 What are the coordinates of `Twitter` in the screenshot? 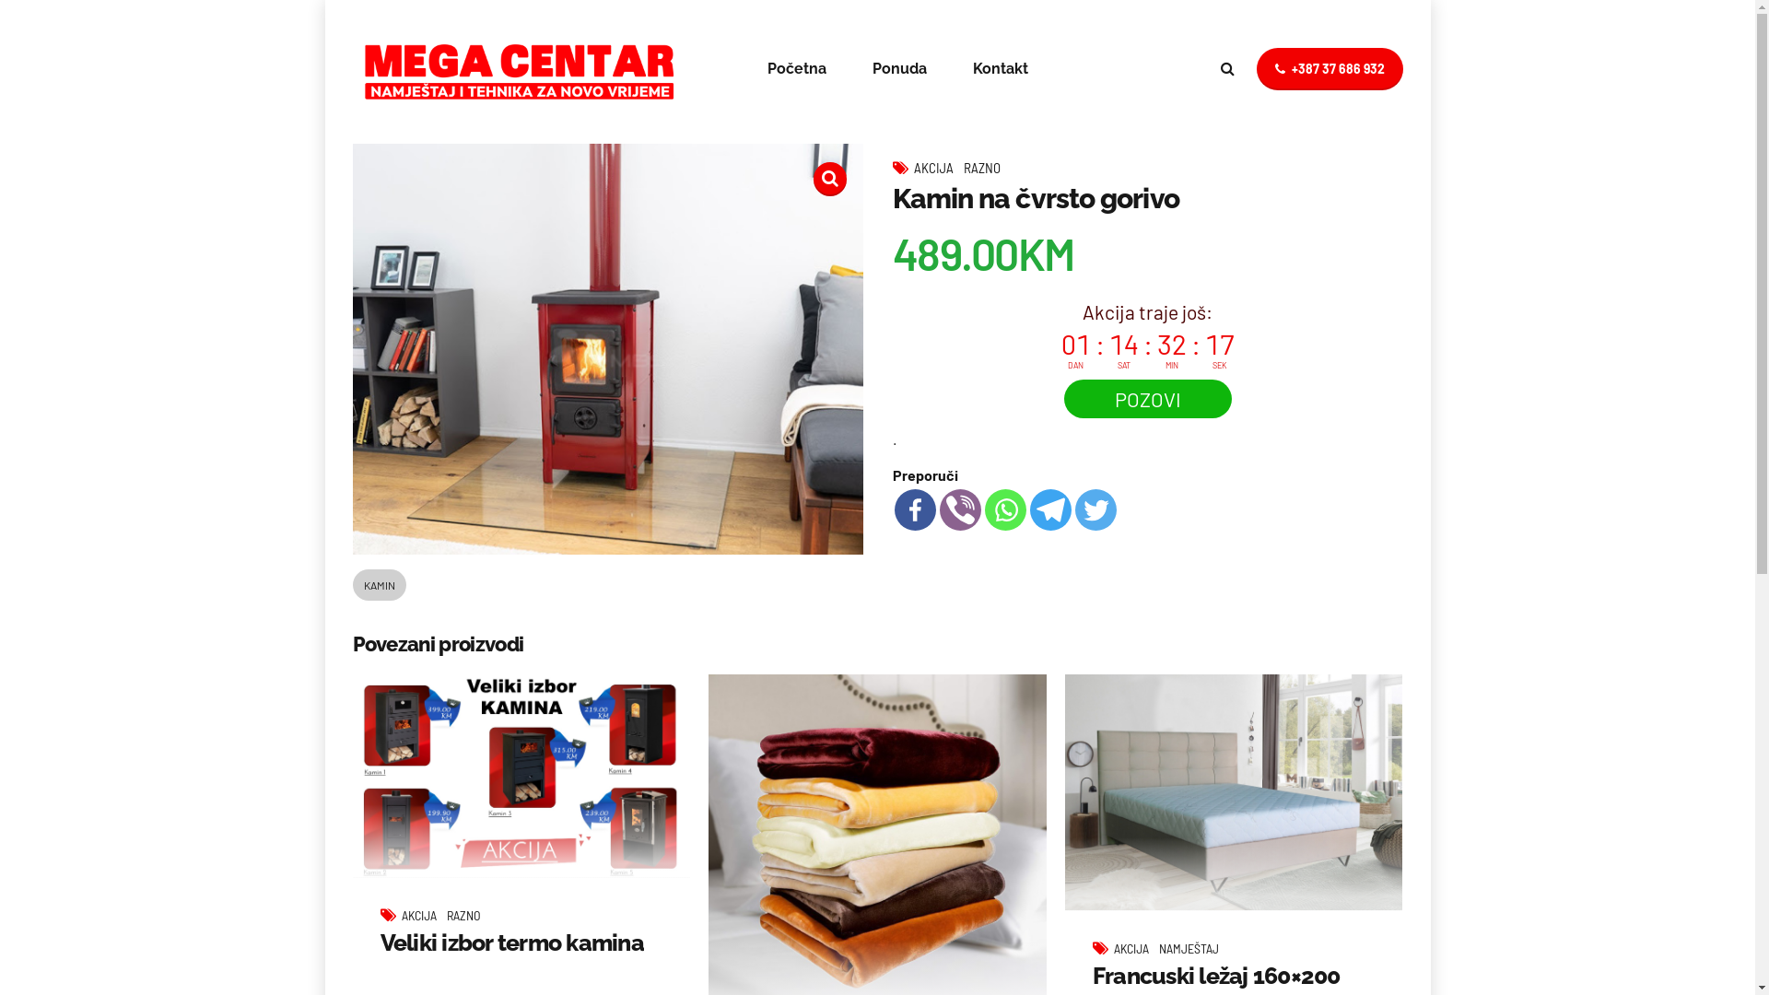 It's located at (1095, 510).